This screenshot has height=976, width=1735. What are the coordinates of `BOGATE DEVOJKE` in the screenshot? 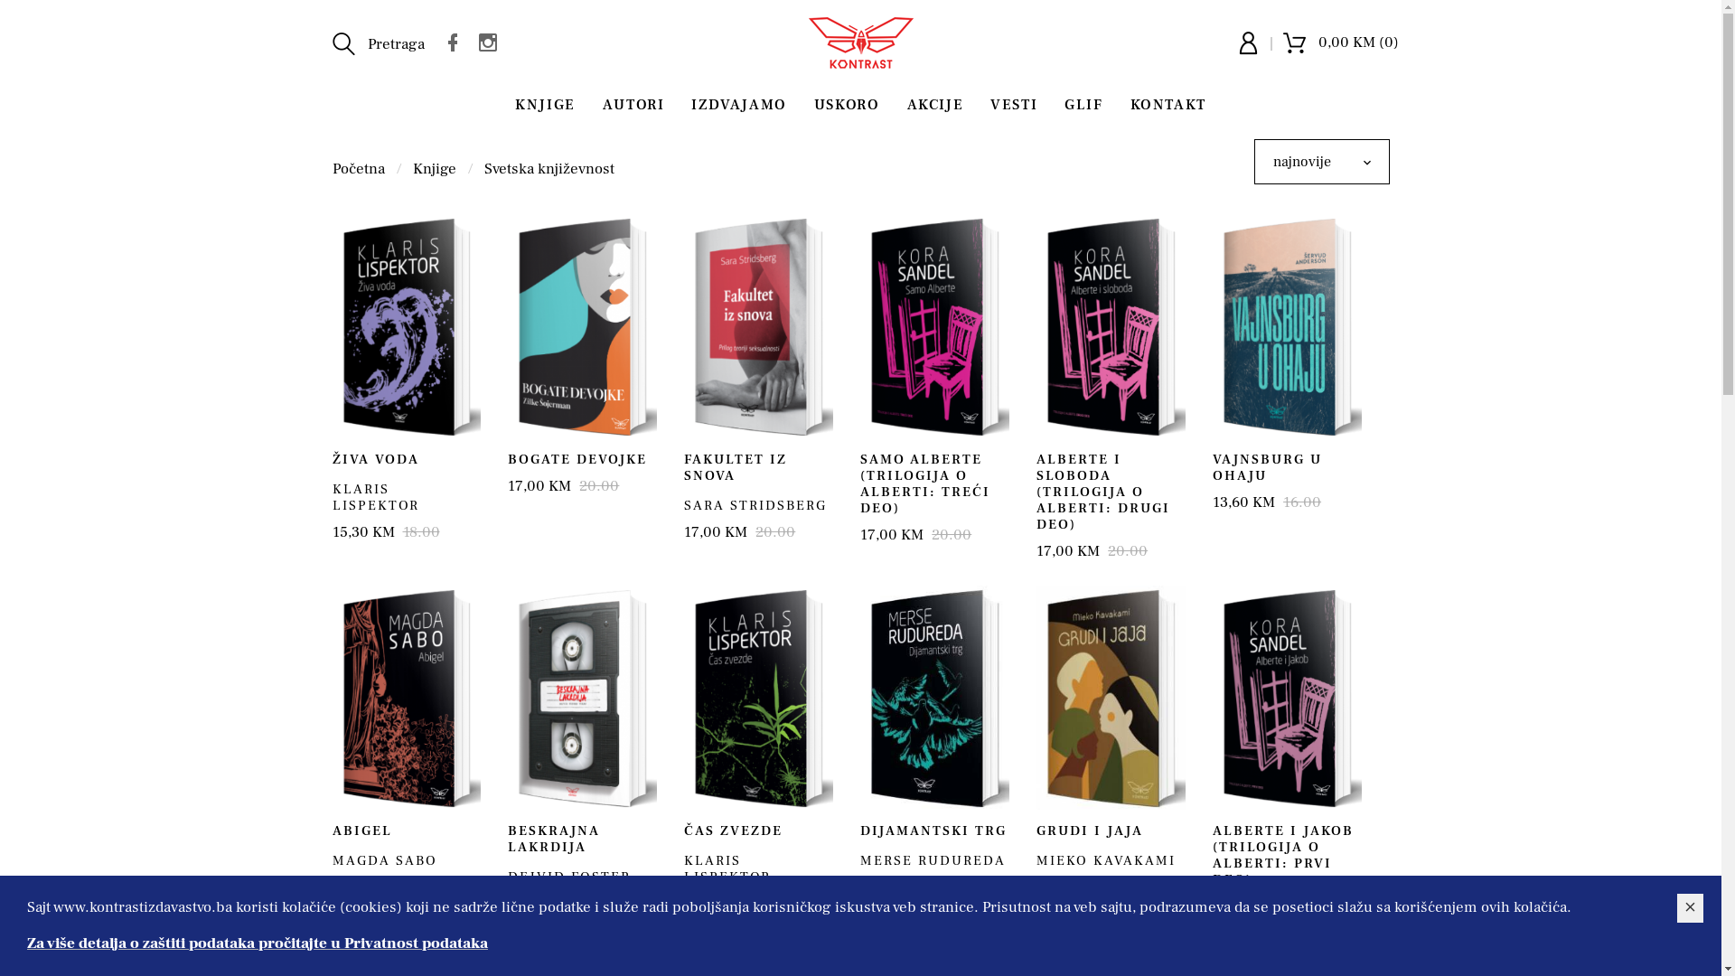 It's located at (577, 459).